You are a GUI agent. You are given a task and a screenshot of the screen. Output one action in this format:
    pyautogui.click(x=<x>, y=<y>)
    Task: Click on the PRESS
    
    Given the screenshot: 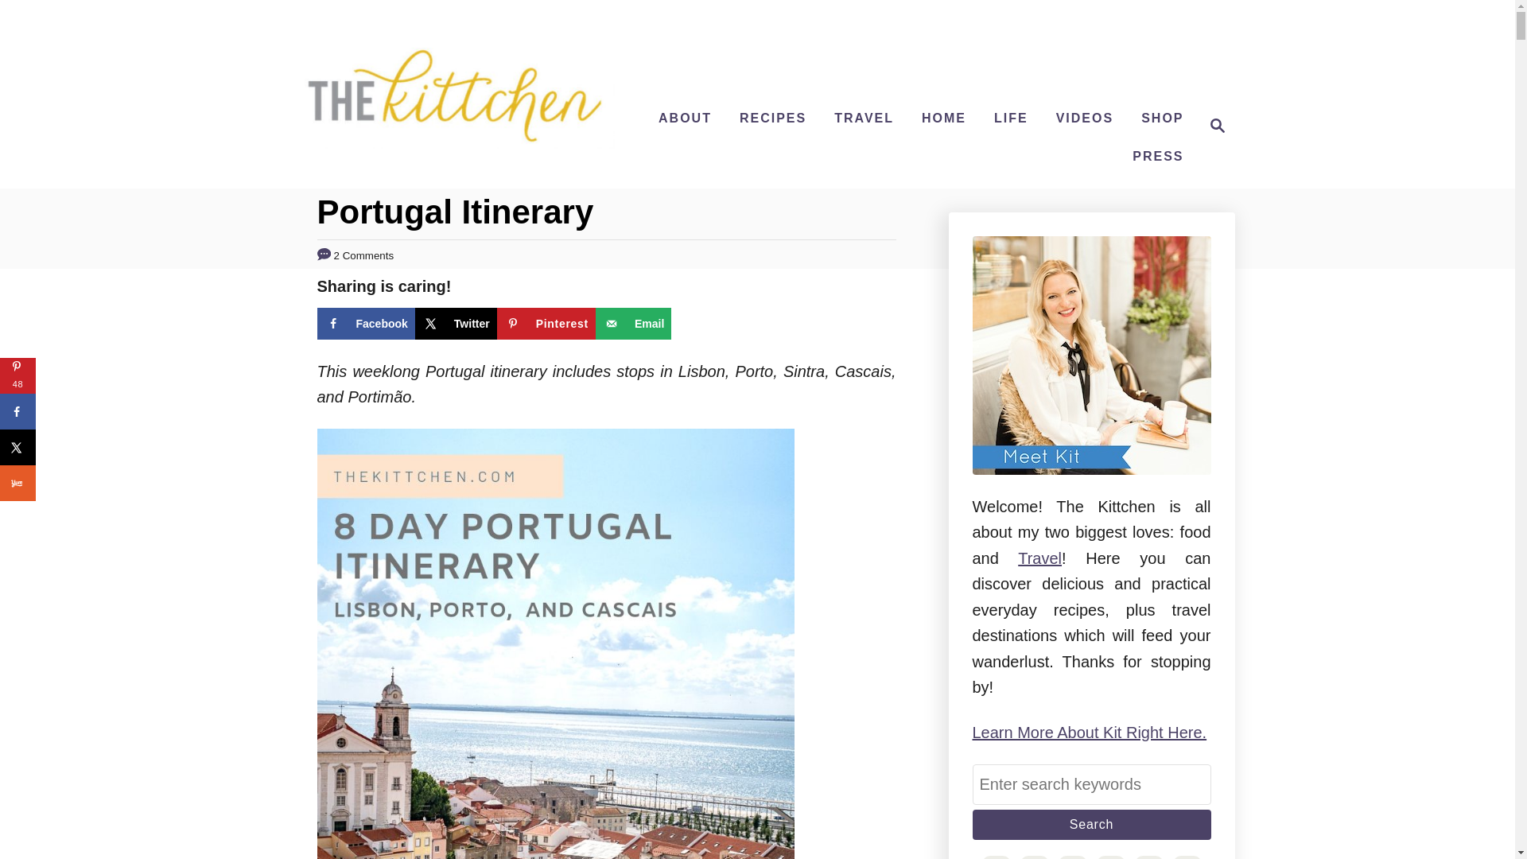 What is the action you would take?
    pyautogui.click(x=1212, y=125)
    